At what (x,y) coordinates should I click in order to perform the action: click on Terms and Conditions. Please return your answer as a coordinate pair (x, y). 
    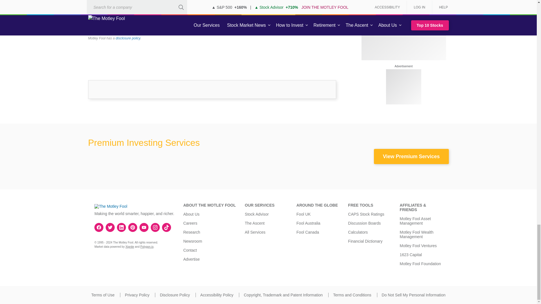
    Looking at the image, I should click on (352, 295).